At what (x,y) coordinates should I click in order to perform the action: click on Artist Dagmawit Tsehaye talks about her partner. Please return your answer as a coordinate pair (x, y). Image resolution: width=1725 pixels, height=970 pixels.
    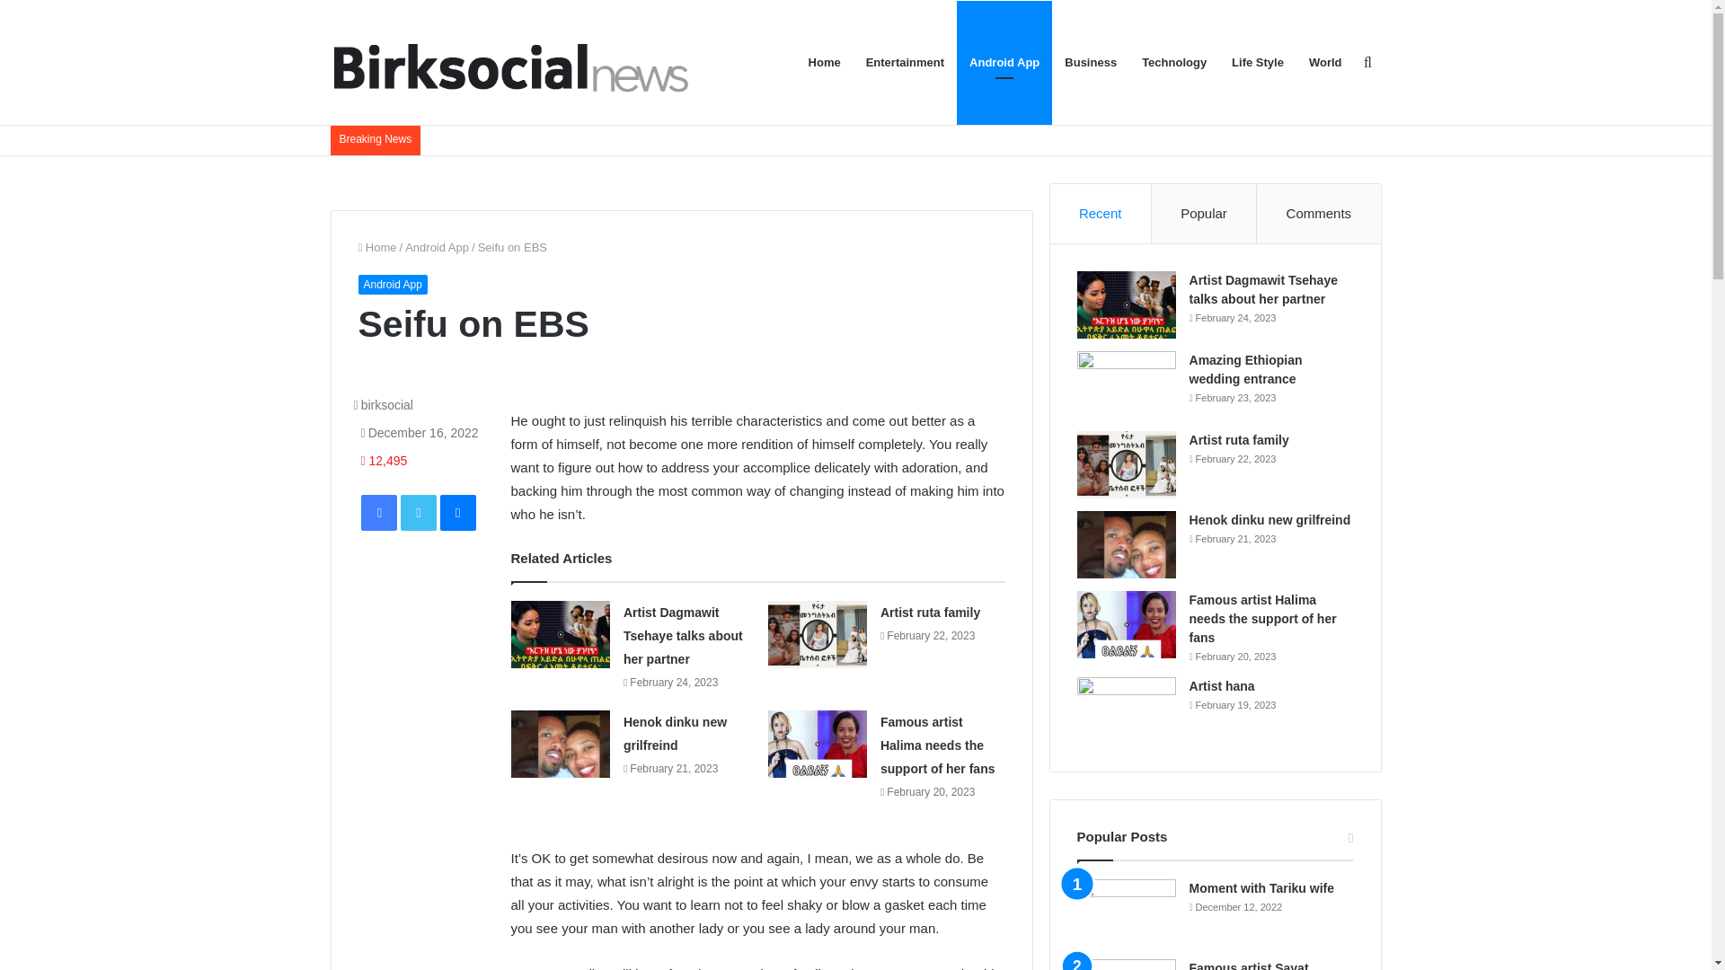
    Looking at the image, I should click on (683, 635).